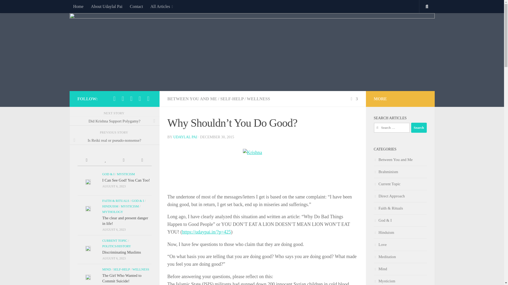 The height and width of the screenshot is (285, 508). I want to click on Follow us on Linkedin-square, so click(131, 98).